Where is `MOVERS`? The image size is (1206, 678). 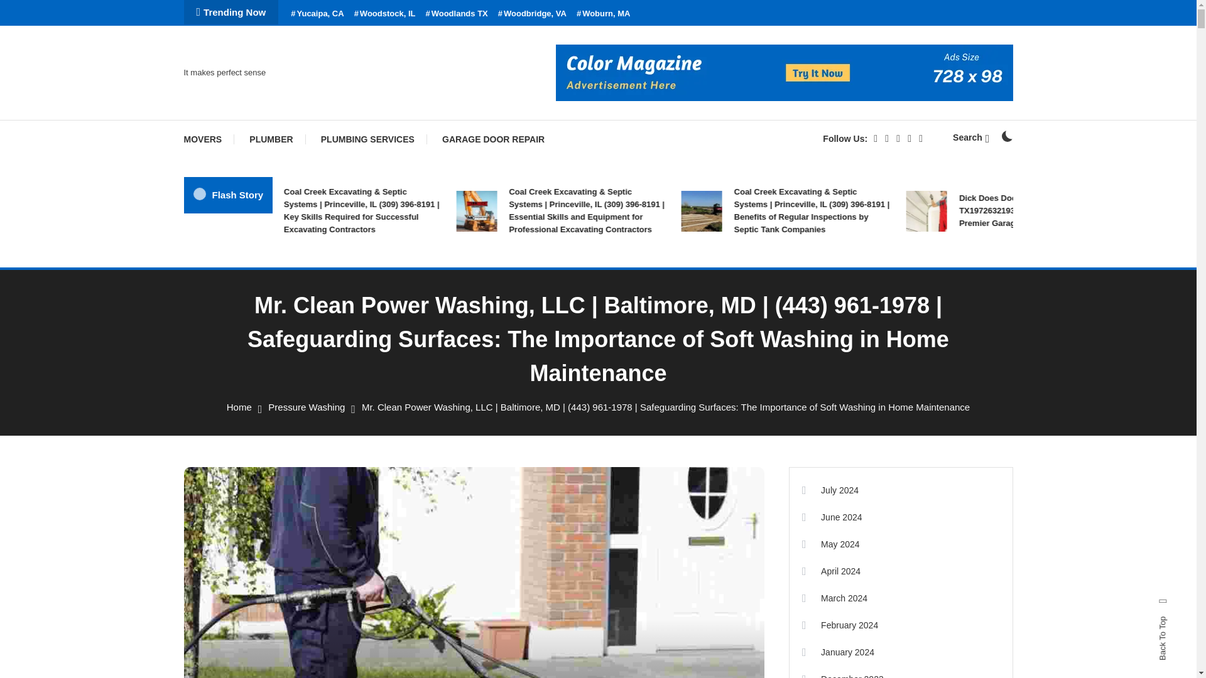
MOVERS is located at coordinates (209, 139).